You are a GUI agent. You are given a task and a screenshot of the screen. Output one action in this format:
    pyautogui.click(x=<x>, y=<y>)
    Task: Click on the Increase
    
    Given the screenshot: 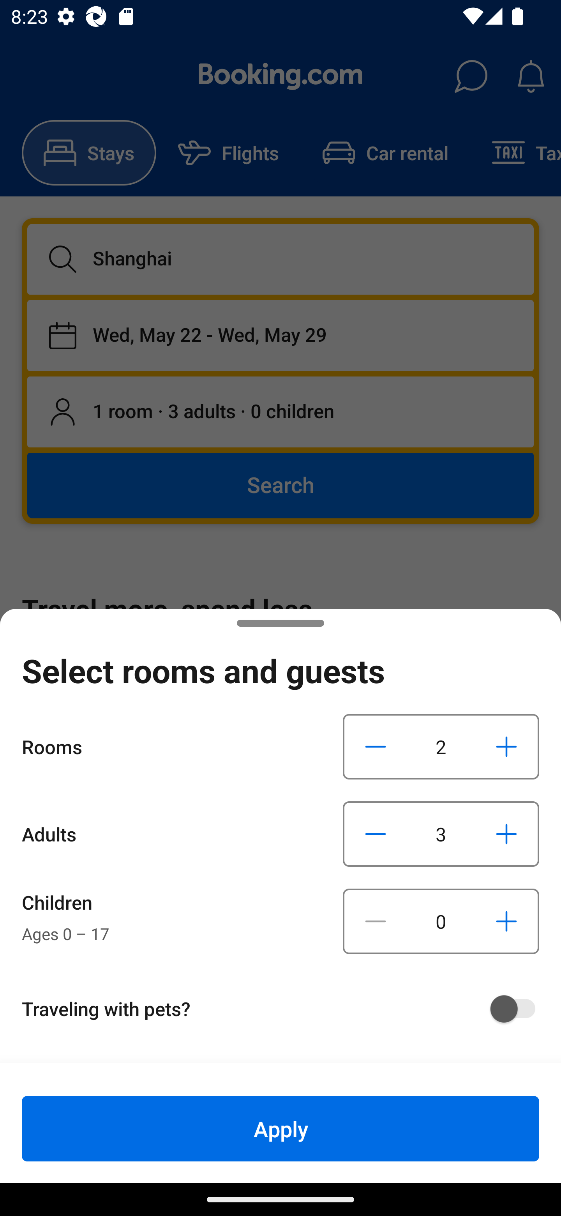 What is the action you would take?
    pyautogui.click(x=506, y=834)
    